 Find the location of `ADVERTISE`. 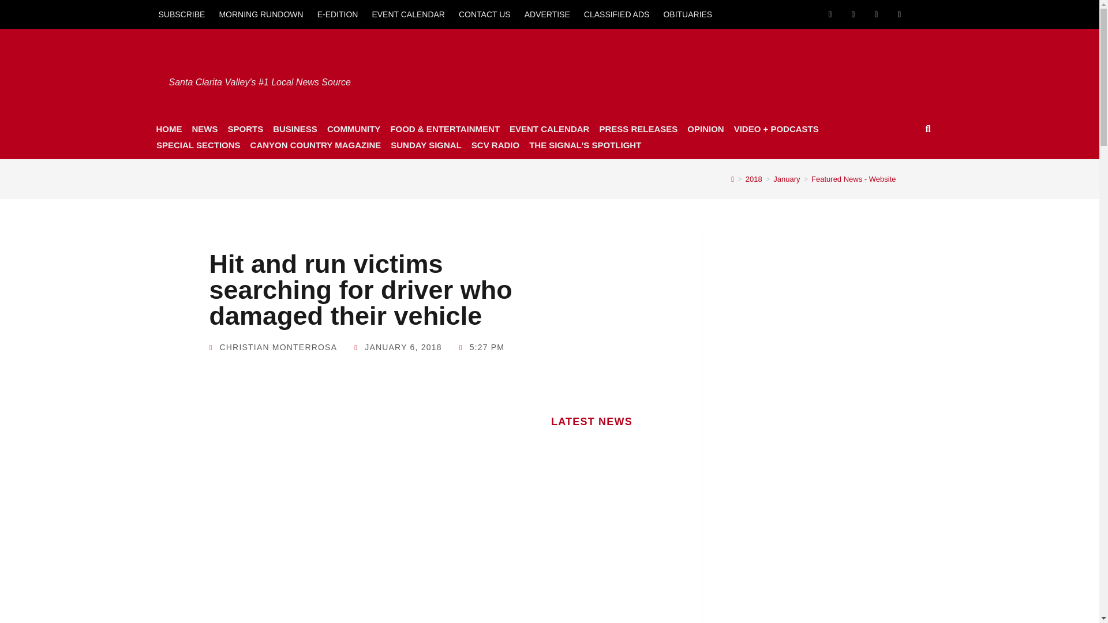

ADVERTISE is located at coordinates (547, 14).